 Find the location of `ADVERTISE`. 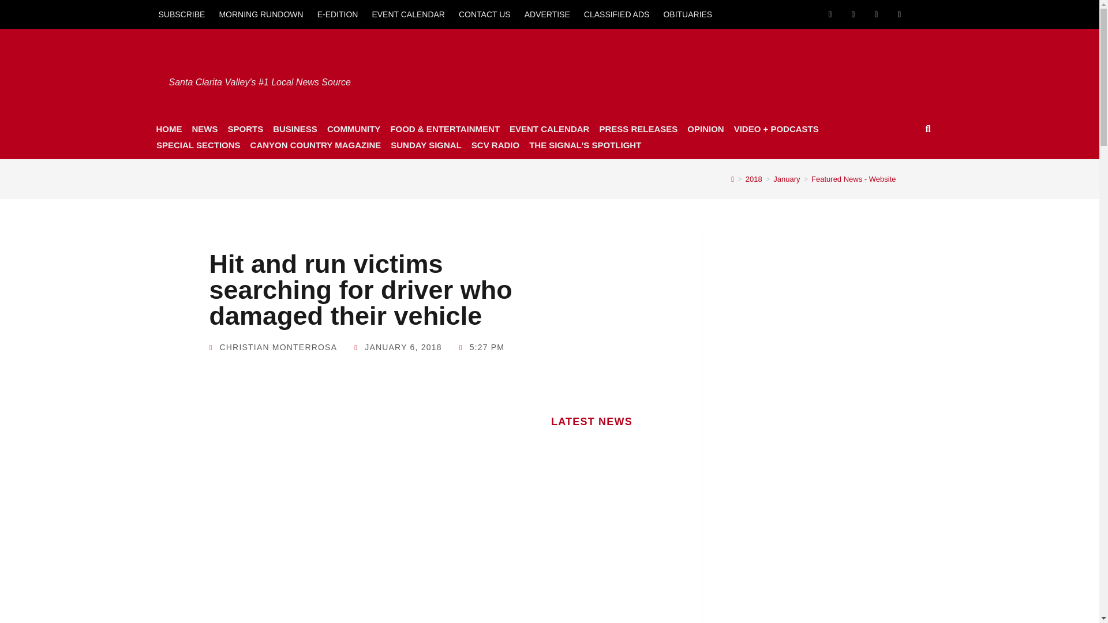

ADVERTISE is located at coordinates (547, 14).